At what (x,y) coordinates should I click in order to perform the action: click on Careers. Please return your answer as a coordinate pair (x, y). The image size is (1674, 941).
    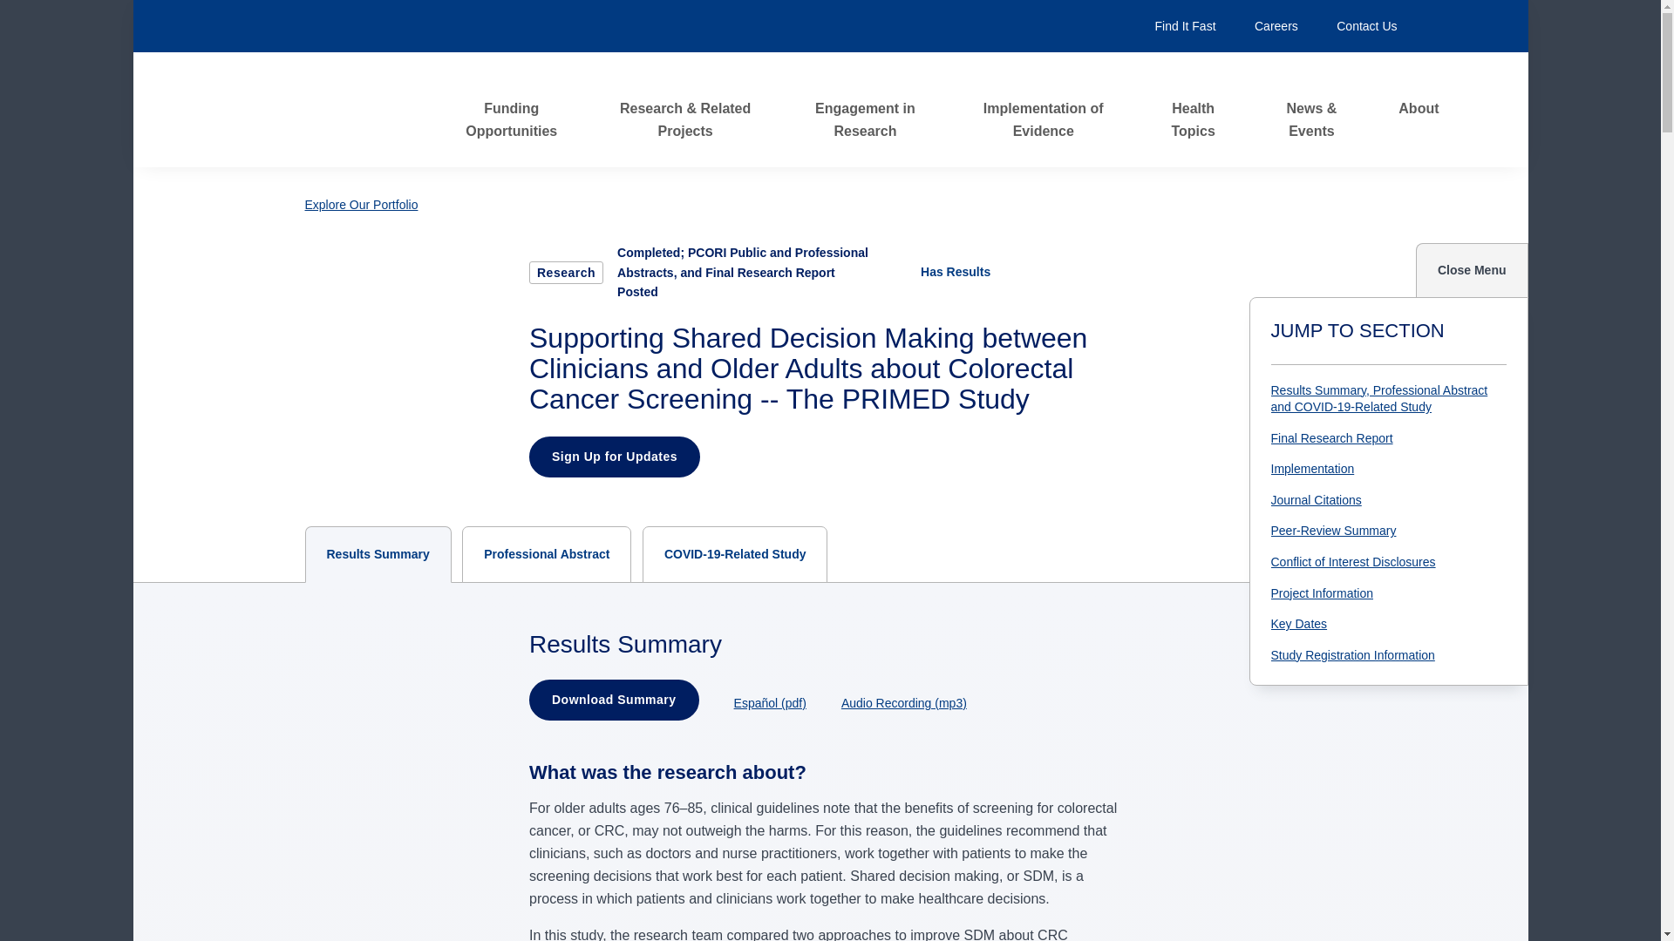
    Looking at the image, I should click on (1276, 25).